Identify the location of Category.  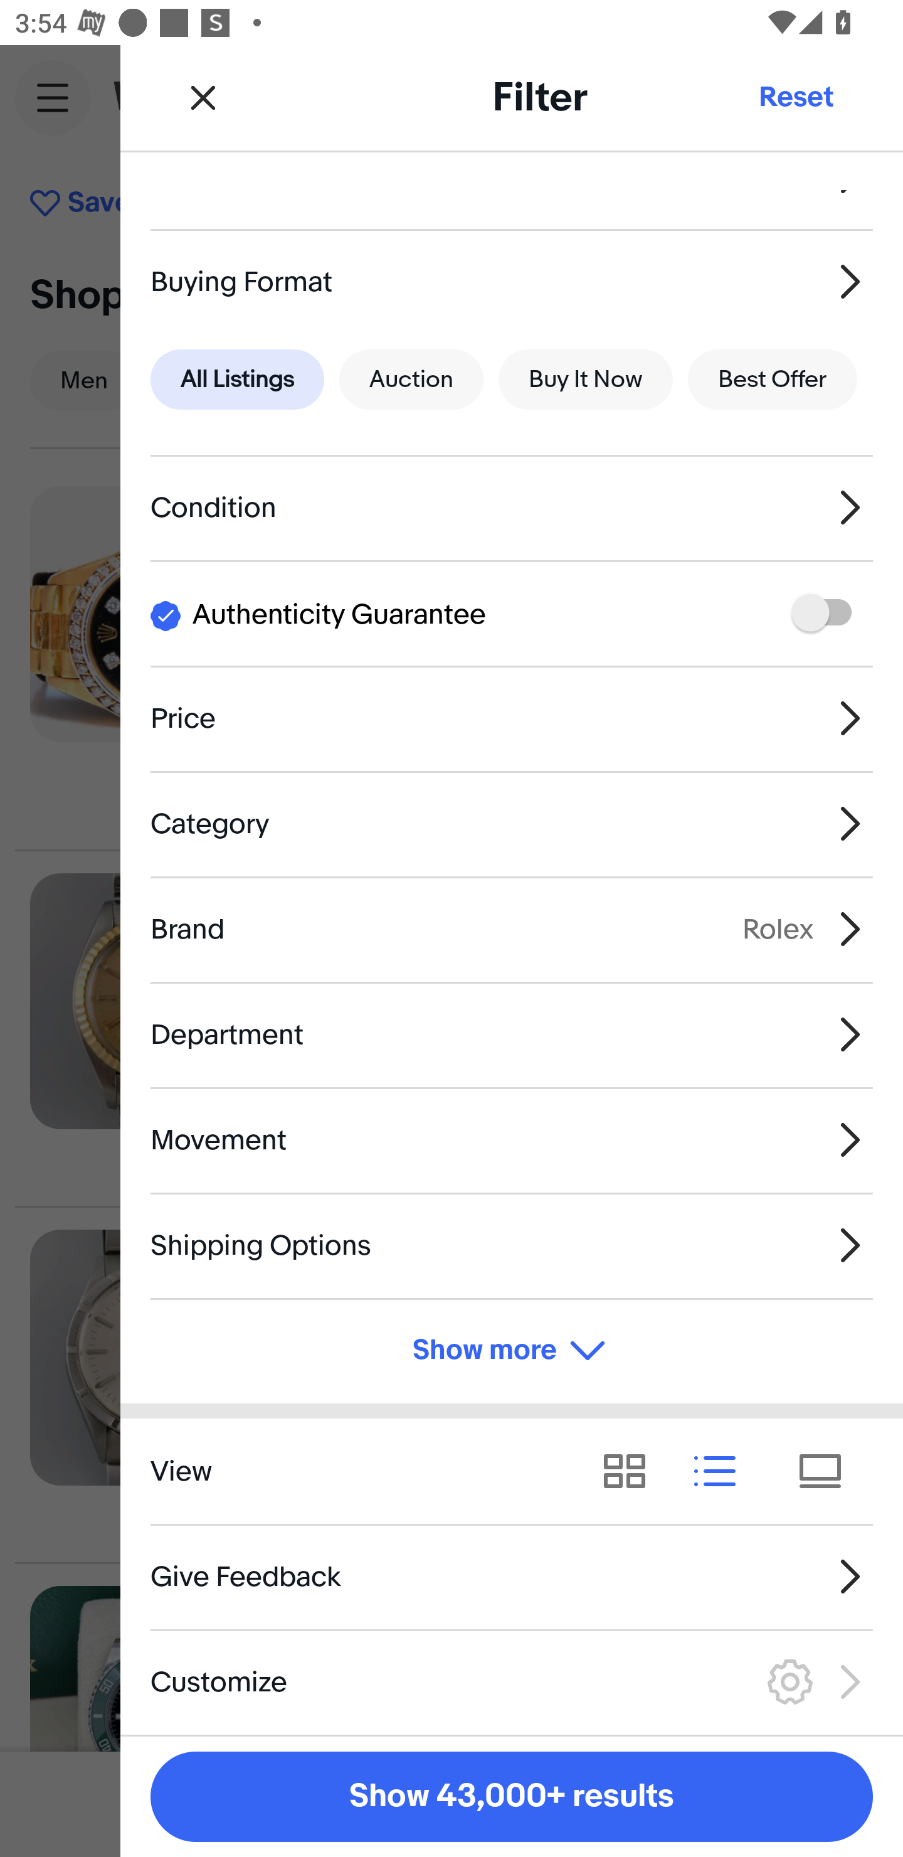
(512, 823).